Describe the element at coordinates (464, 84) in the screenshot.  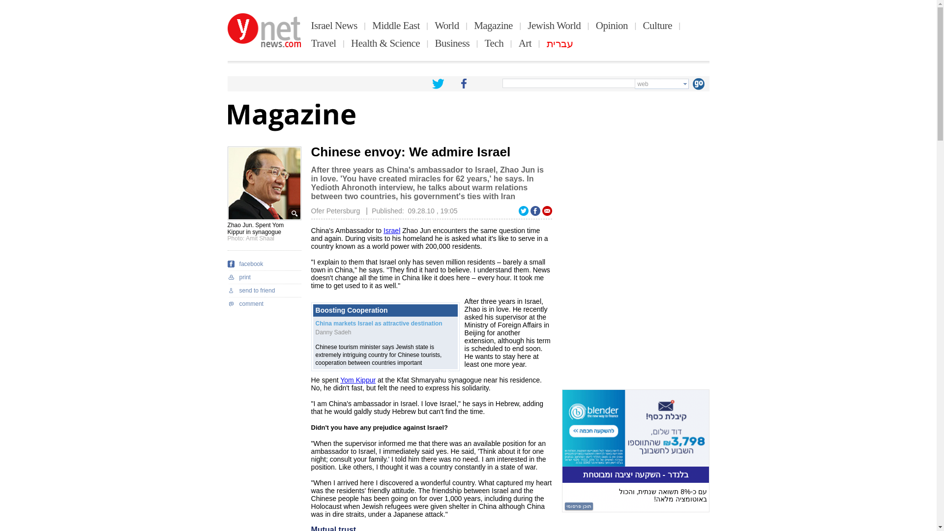
I see `Ynetnews on Facebook` at that location.